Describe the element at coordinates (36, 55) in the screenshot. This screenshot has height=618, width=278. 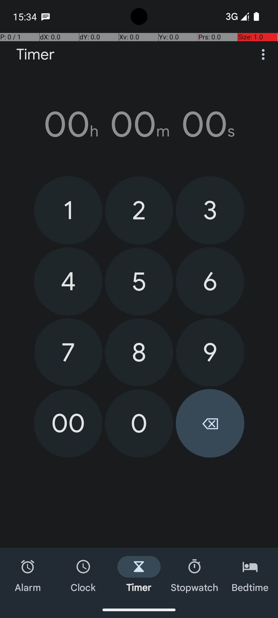
I see `Timer` at that location.